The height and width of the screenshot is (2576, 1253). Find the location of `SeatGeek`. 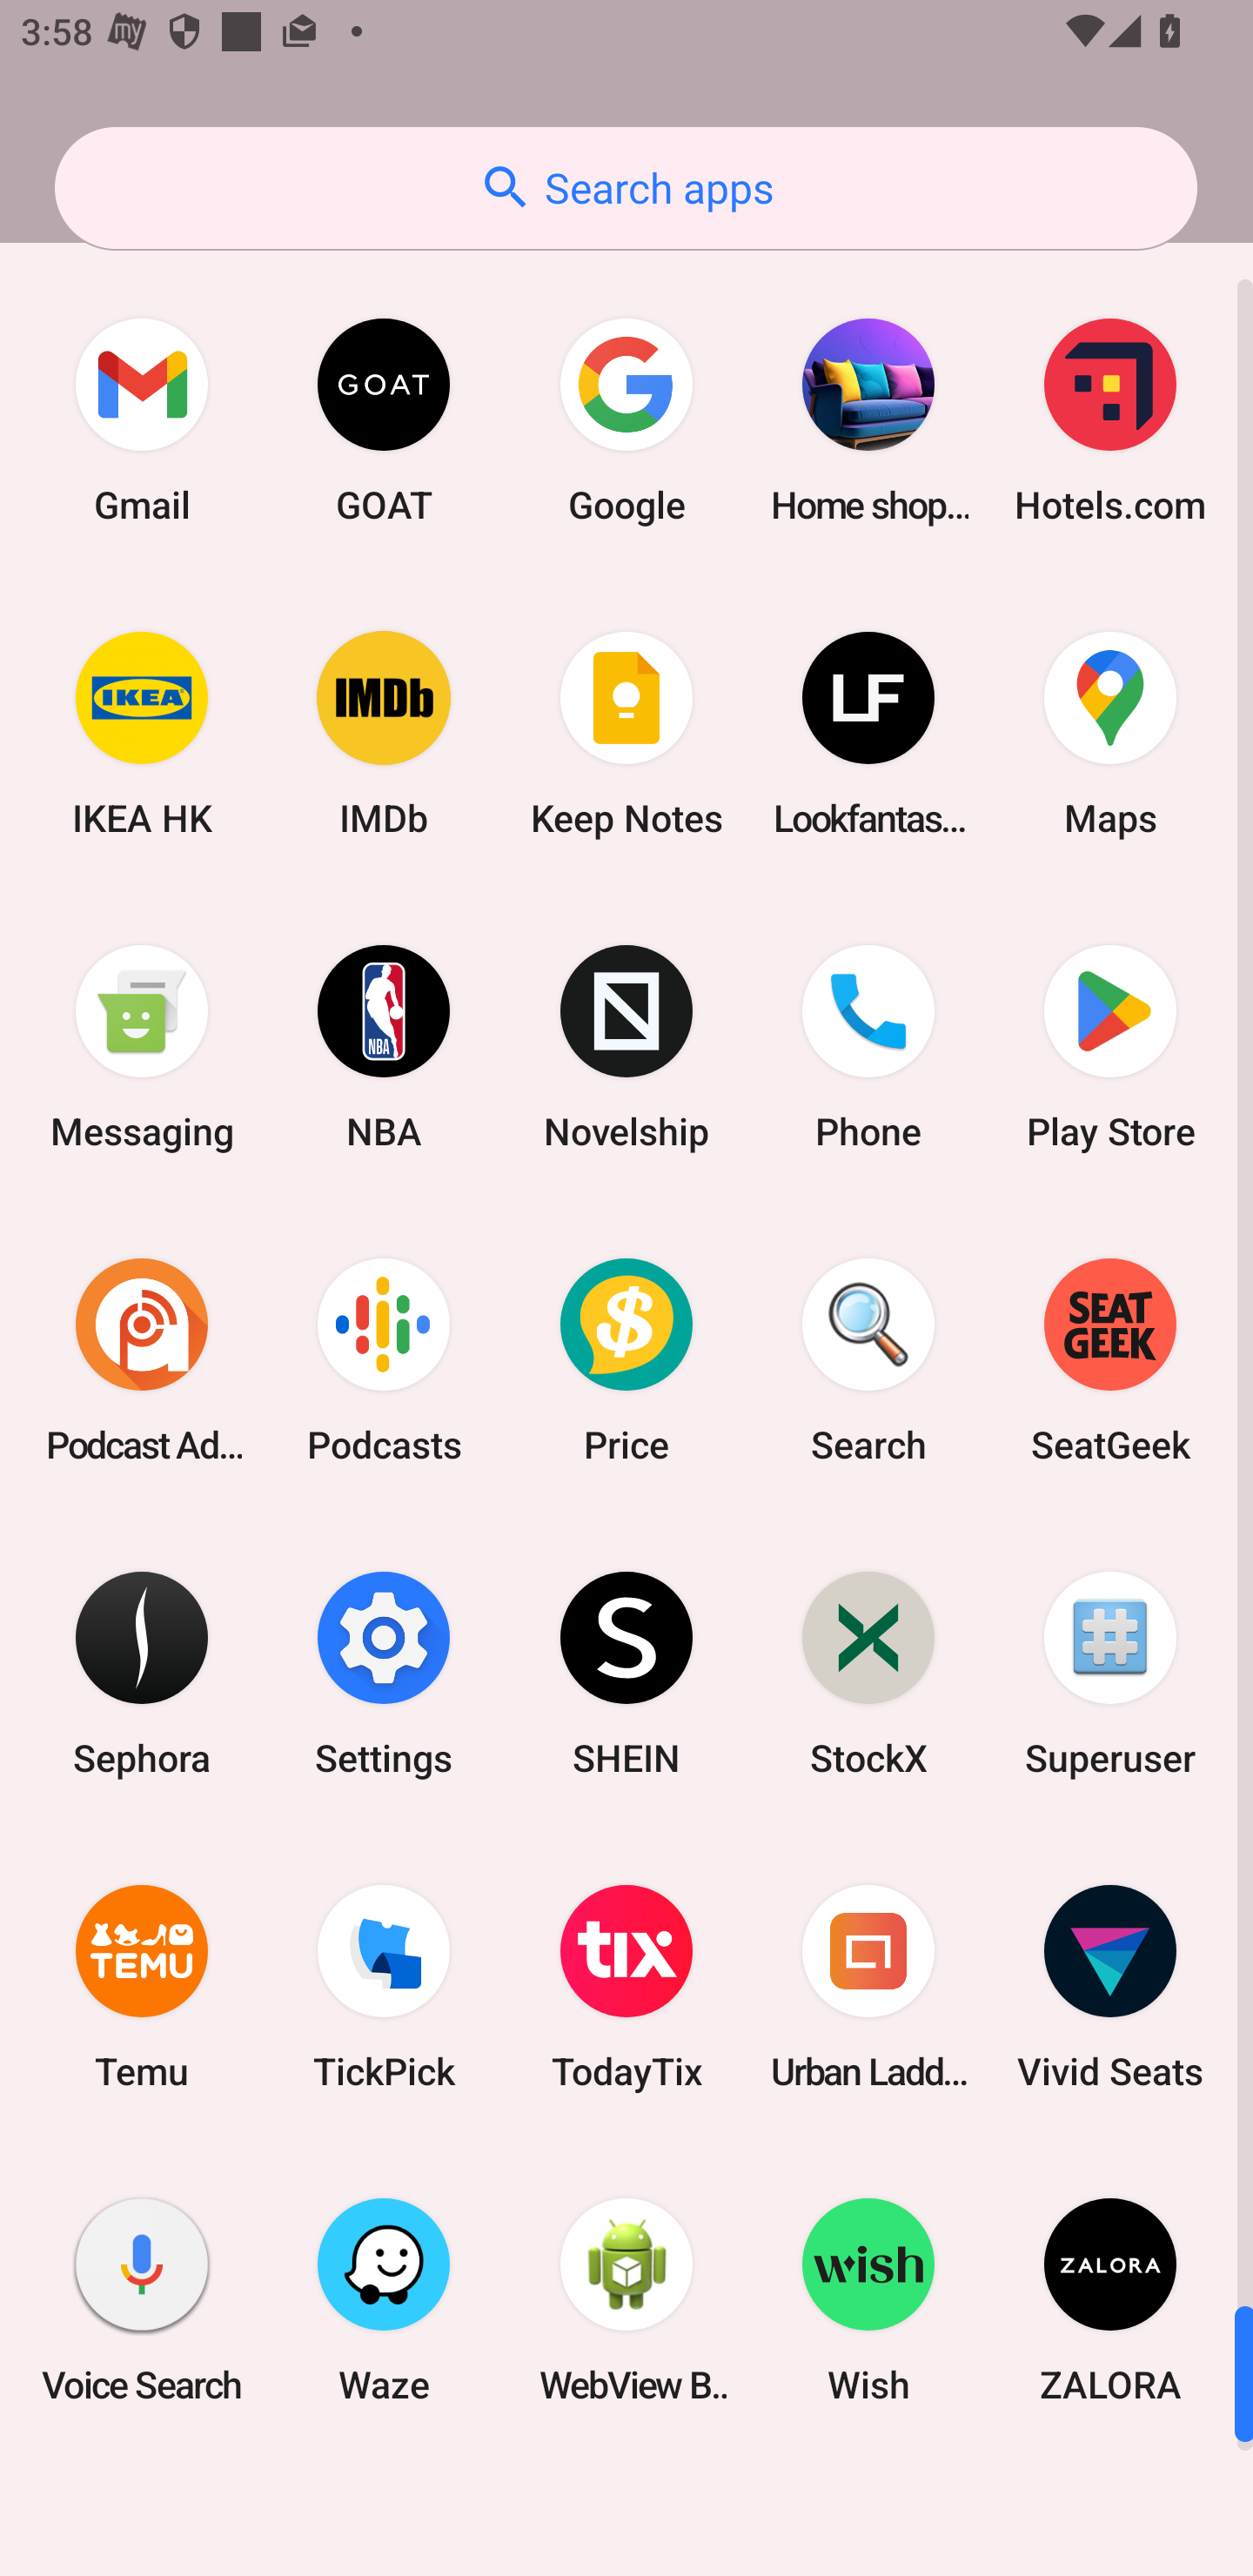

SeatGeek is located at coordinates (1110, 1359).